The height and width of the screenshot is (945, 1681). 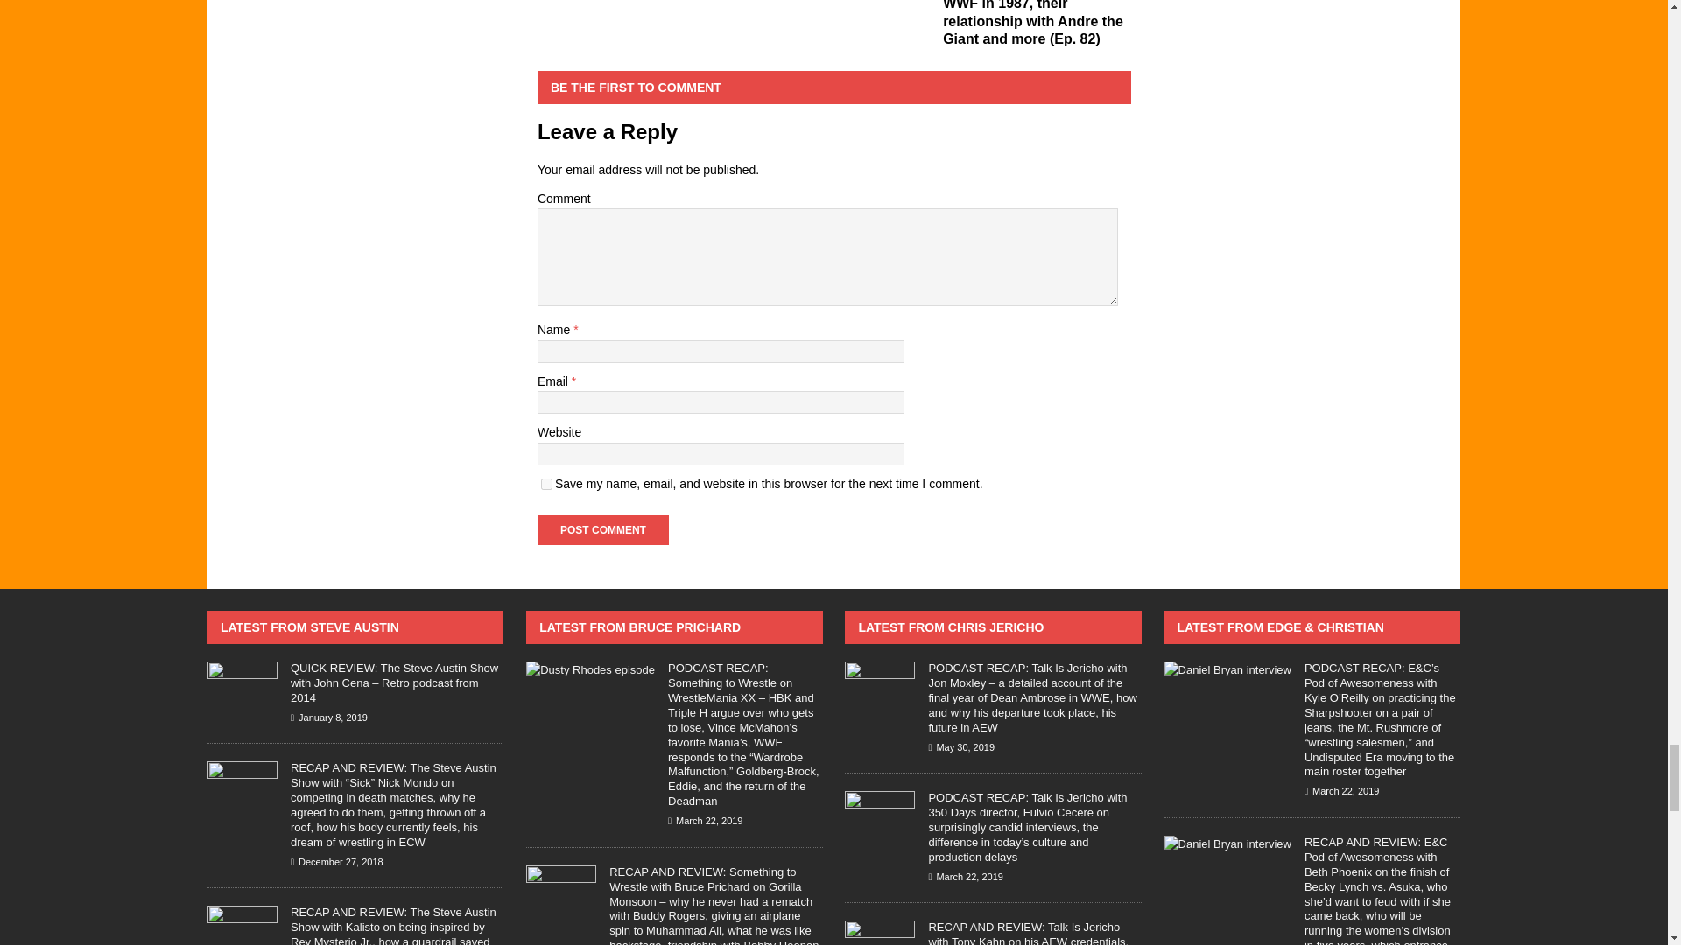 I want to click on yes, so click(x=546, y=484).